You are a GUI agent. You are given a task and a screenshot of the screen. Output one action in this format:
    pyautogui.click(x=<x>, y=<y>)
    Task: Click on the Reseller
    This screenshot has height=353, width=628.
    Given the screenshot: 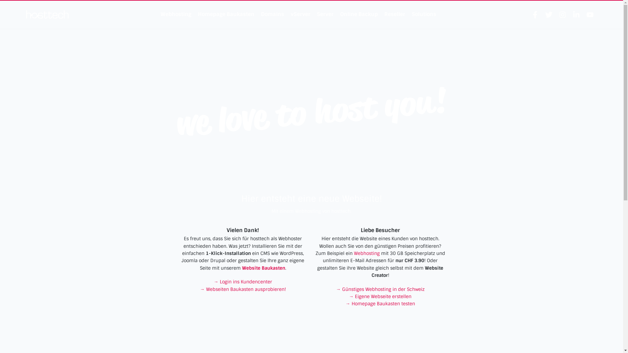 What is the action you would take?
    pyautogui.click(x=395, y=14)
    